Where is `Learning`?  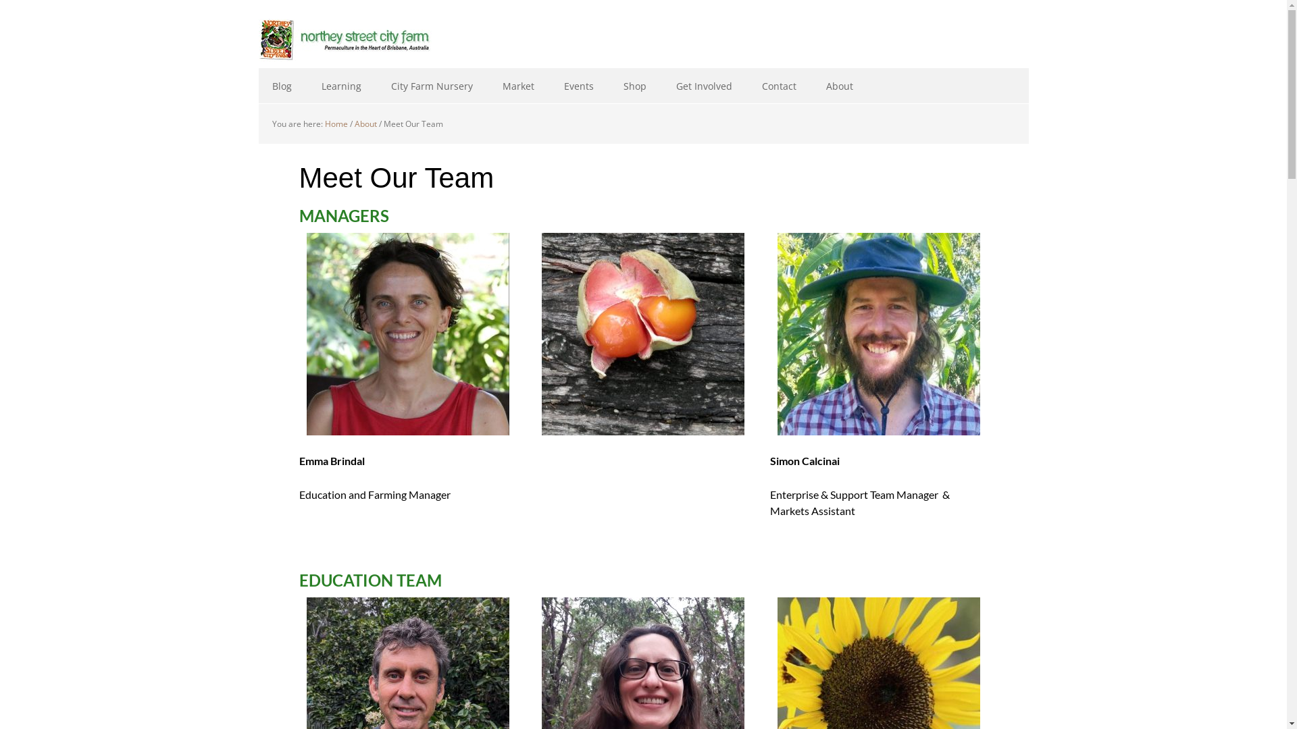
Learning is located at coordinates (342, 86).